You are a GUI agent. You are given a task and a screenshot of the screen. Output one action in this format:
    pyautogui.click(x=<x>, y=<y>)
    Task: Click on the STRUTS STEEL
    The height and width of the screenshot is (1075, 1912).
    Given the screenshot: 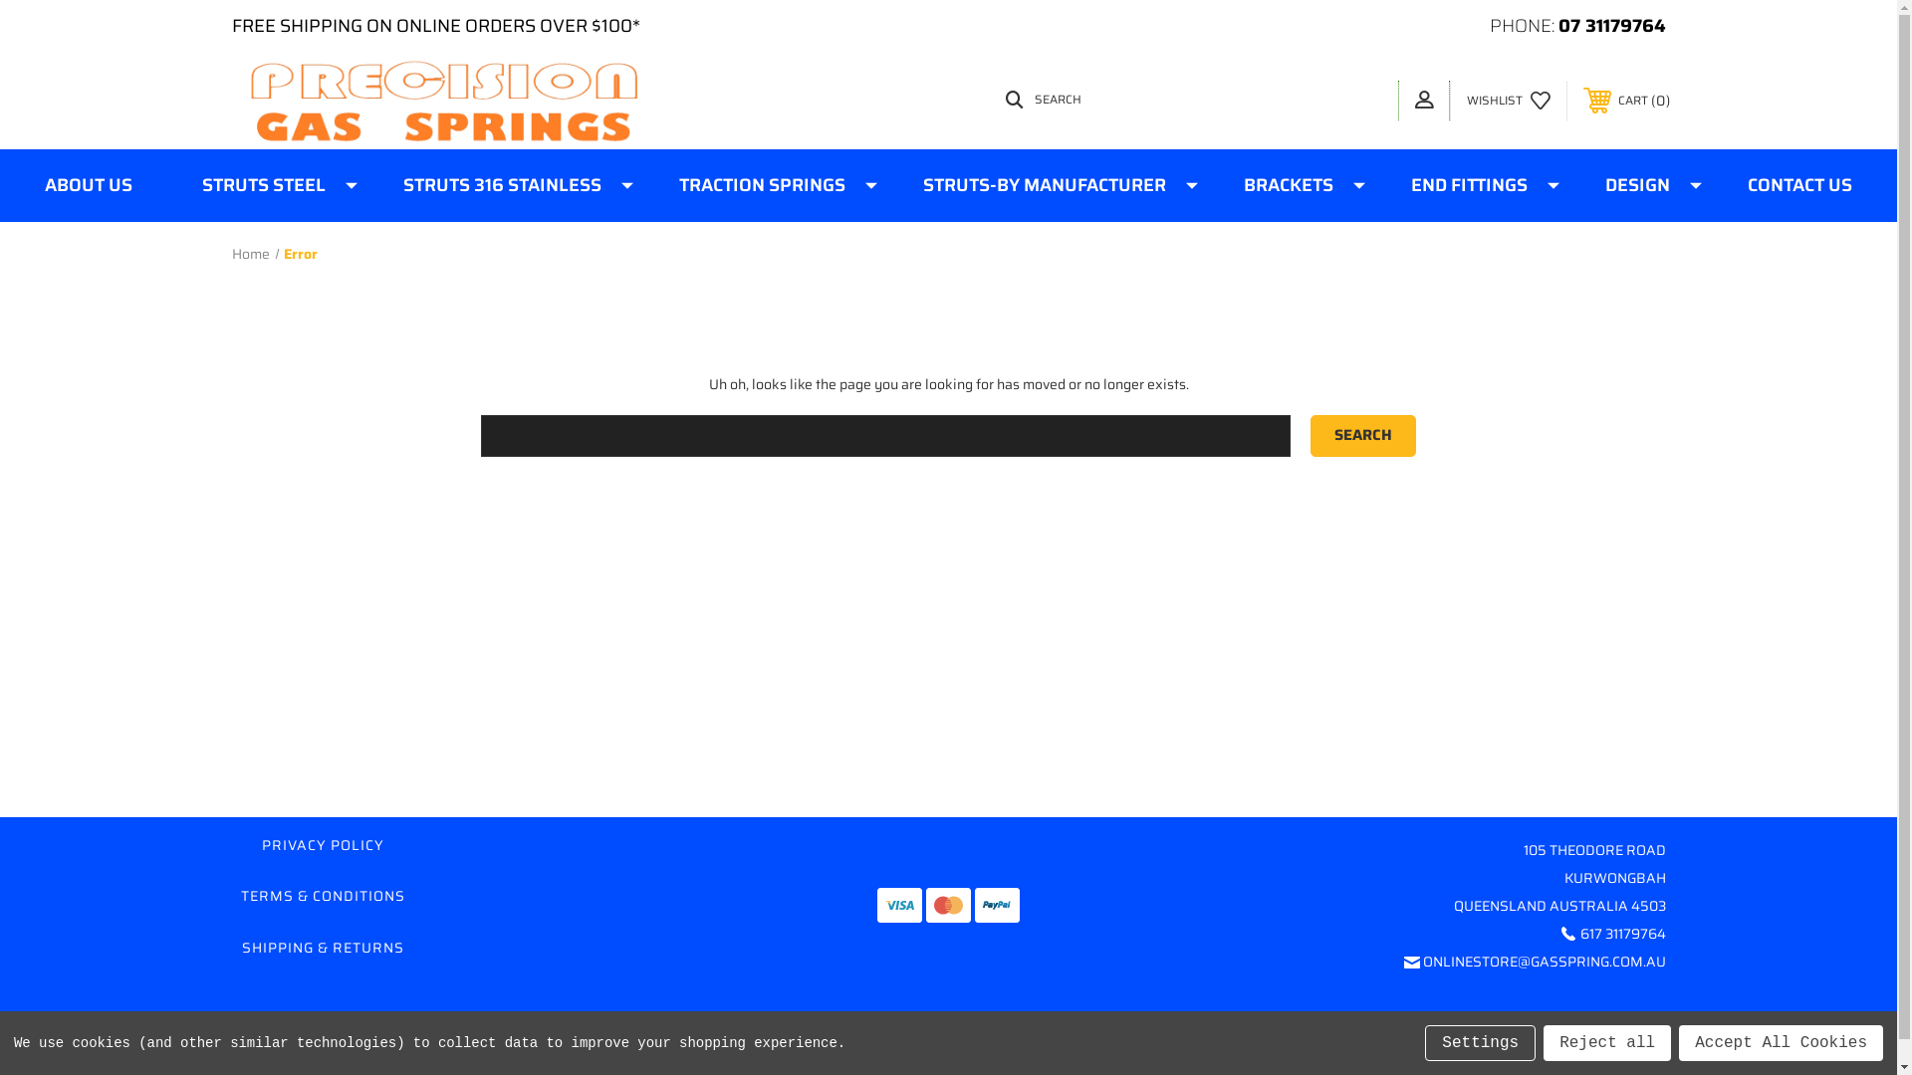 What is the action you would take?
    pyautogui.click(x=268, y=185)
    